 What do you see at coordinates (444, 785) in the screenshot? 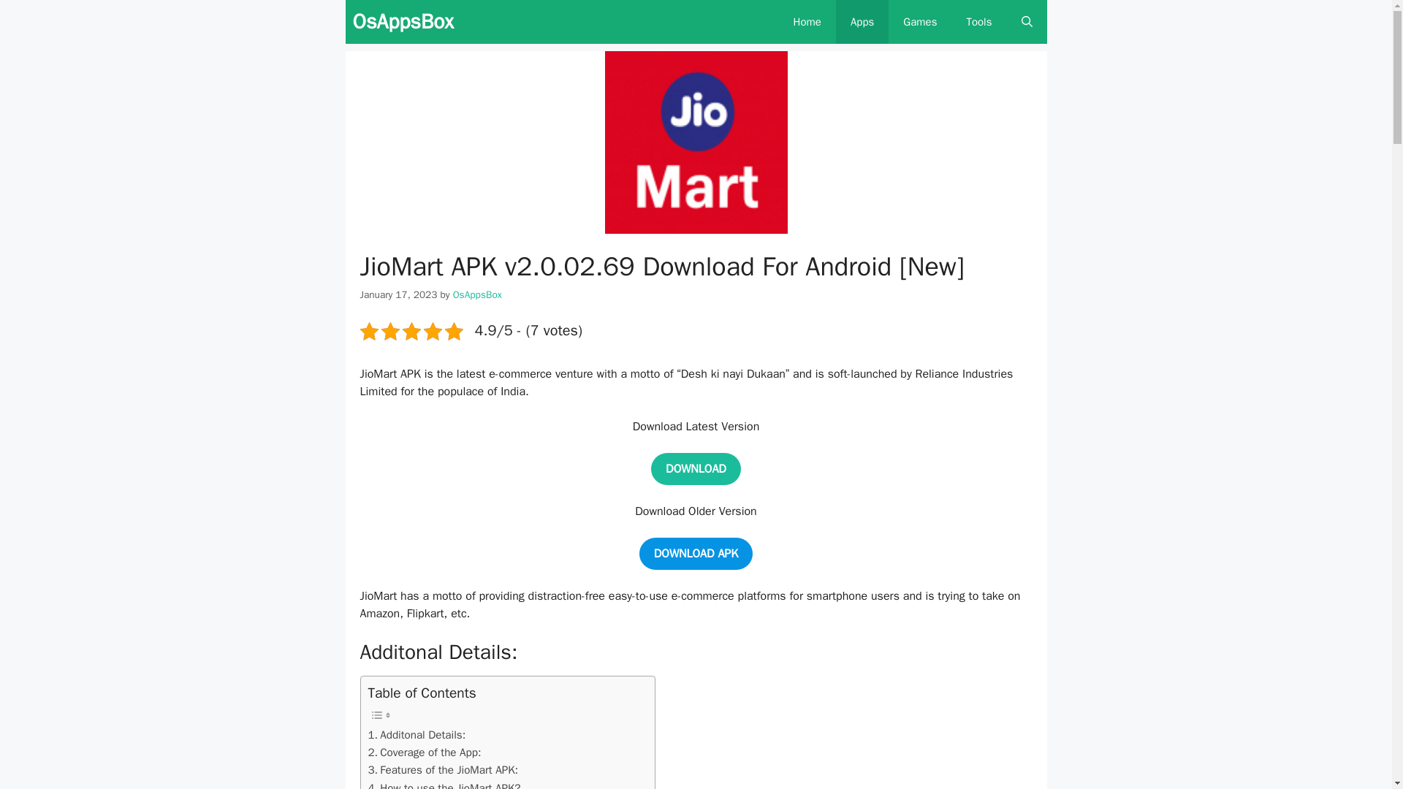
I see `How to use the JioMart APK?` at bounding box center [444, 785].